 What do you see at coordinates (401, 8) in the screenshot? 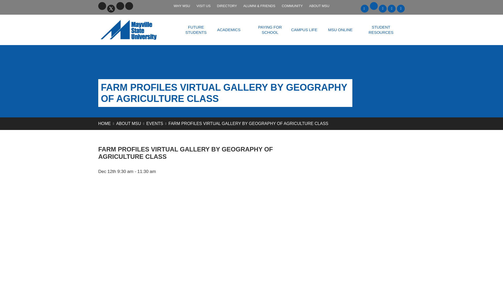
I see `Starfish` at bounding box center [401, 8].